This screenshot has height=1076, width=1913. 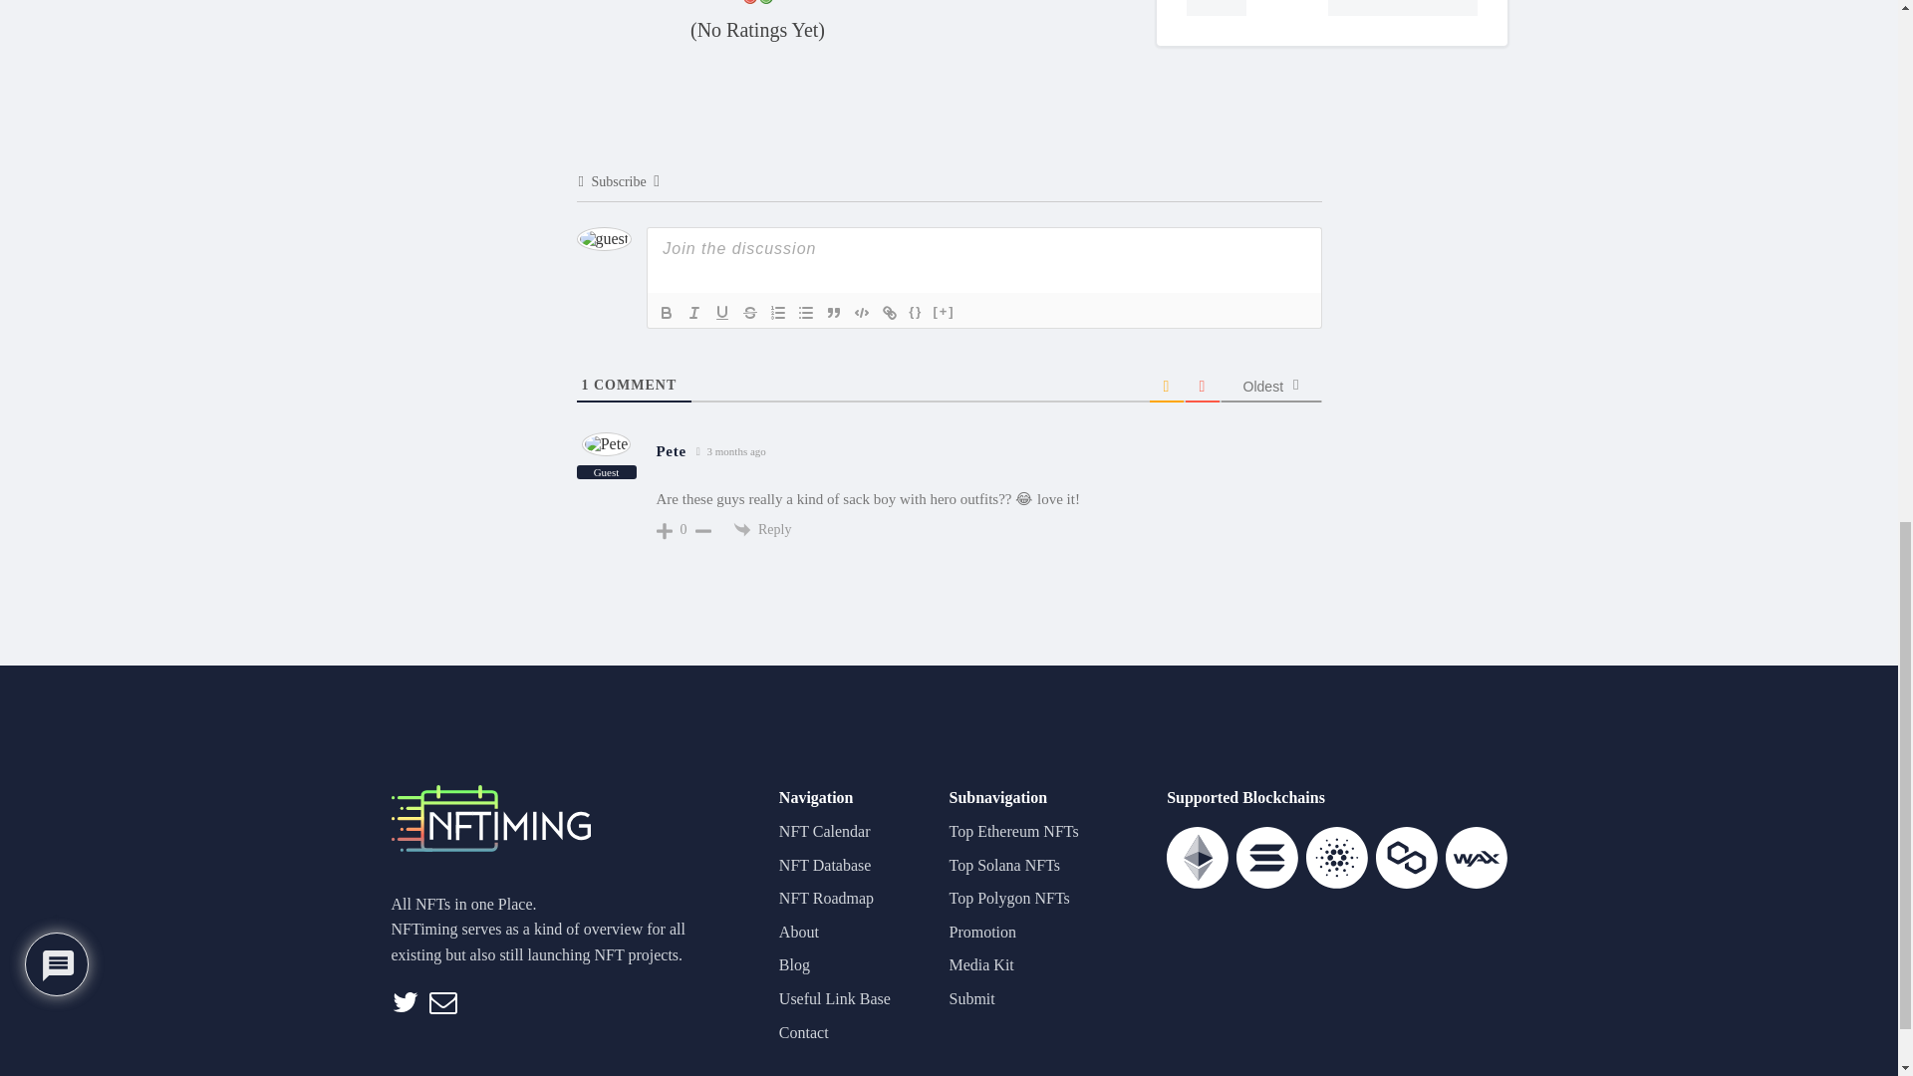 I want to click on Vote Up, so click(x=765, y=2).